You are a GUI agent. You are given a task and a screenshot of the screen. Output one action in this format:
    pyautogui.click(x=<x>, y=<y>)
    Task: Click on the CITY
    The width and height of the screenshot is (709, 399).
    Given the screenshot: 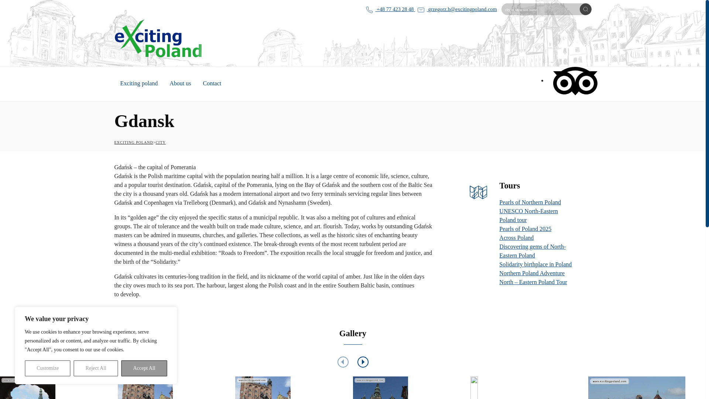 What is the action you would take?
    pyautogui.click(x=160, y=142)
    